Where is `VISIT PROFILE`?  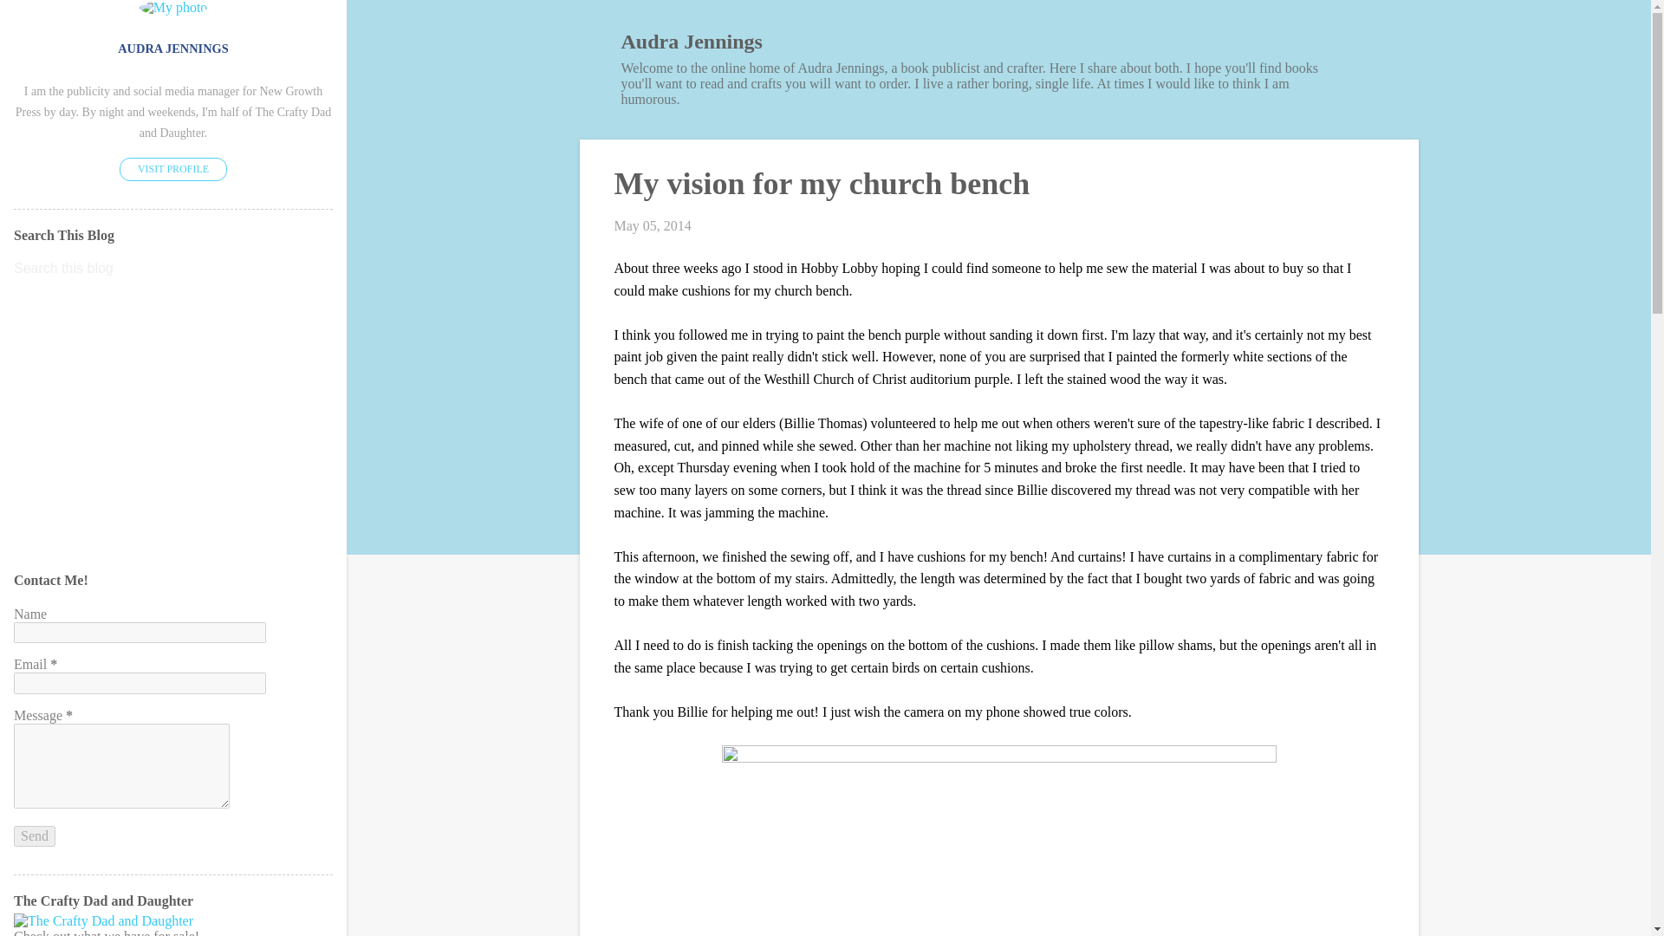
VISIT PROFILE is located at coordinates (173, 170).